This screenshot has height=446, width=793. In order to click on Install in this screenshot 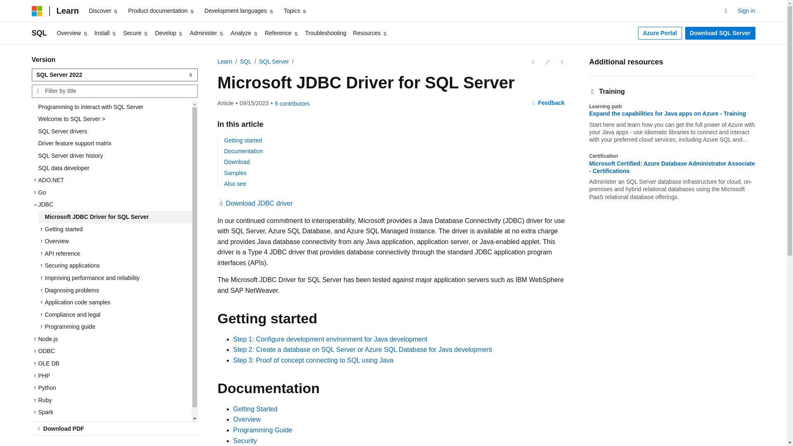, I will do `click(105, 33)`.